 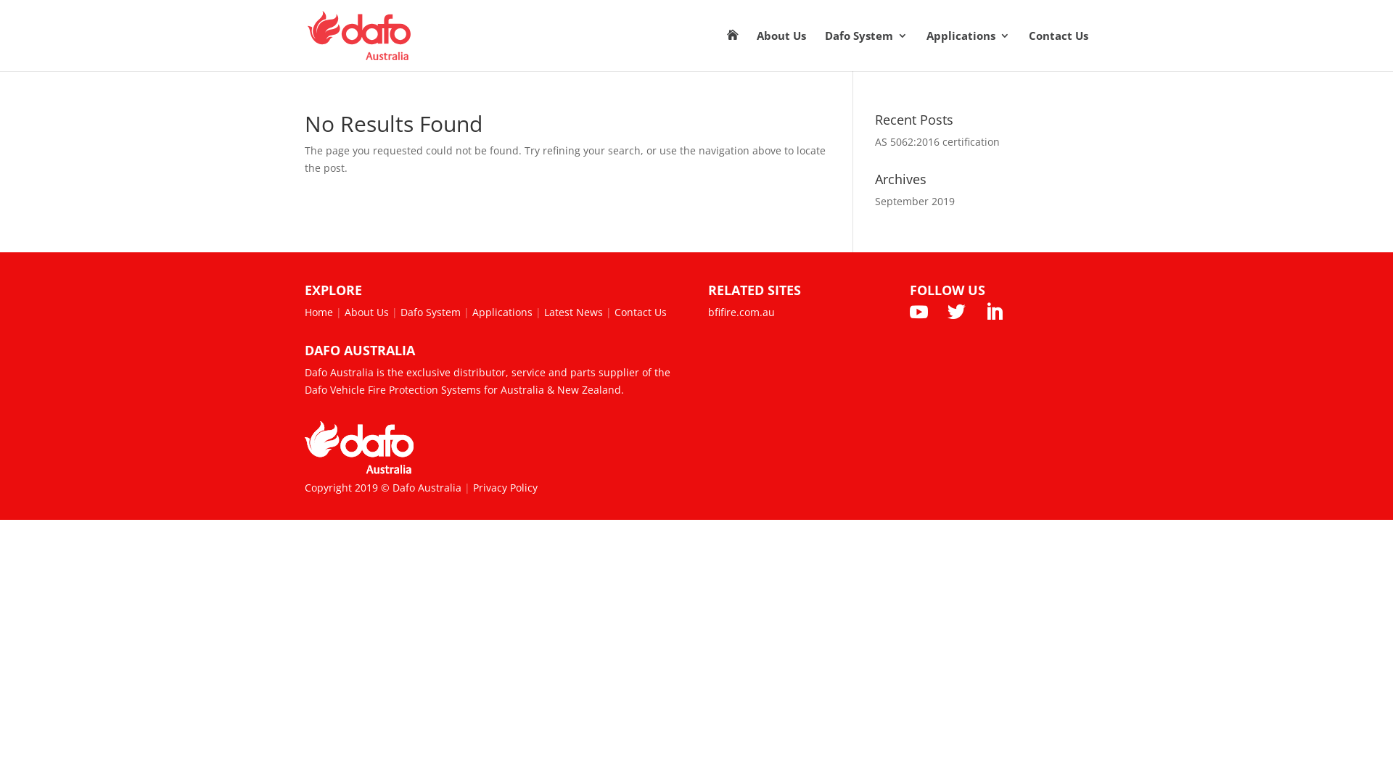 What do you see at coordinates (502, 312) in the screenshot?
I see `Applications` at bounding box center [502, 312].